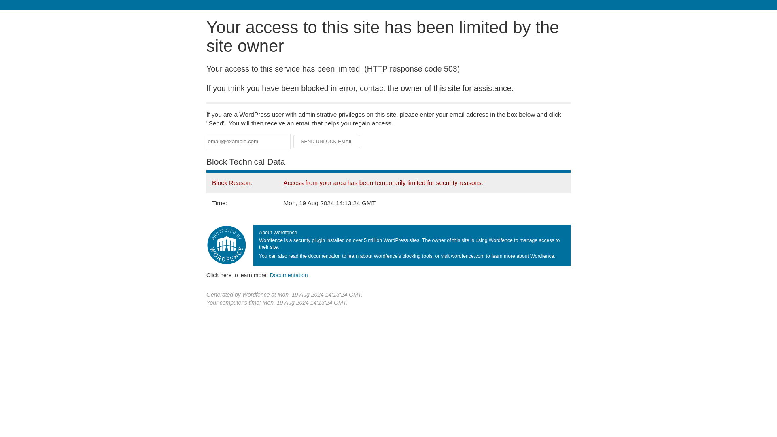 This screenshot has width=777, height=437. What do you see at coordinates (327, 142) in the screenshot?
I see `Send Unlock Email` at bounding box center [327, 142].